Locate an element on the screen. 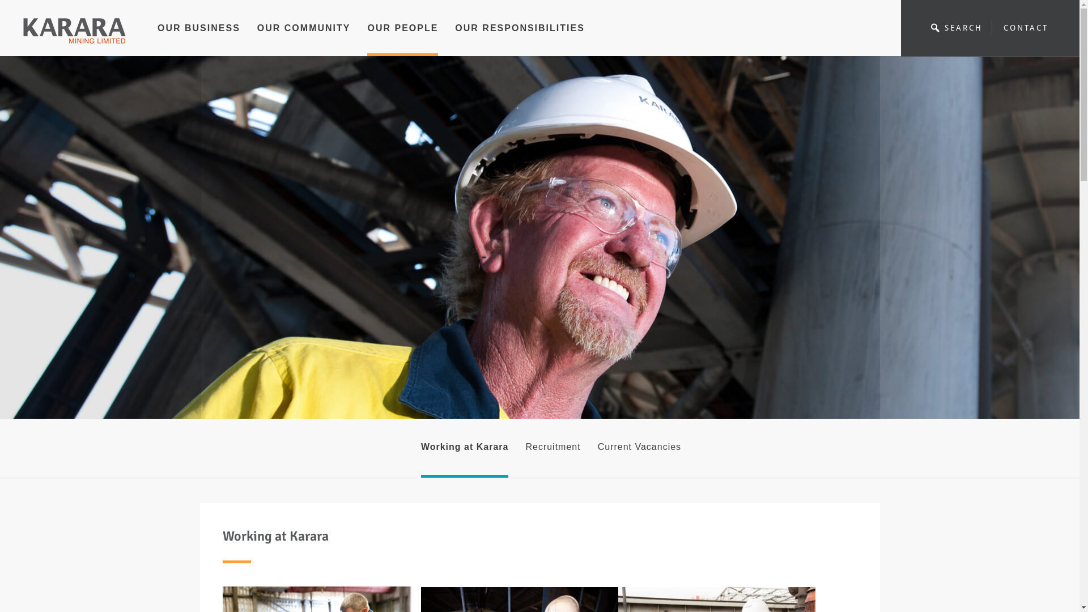 The image size is (1088, 612). OUR COMMUNITY is located at coordinates (304, 39).